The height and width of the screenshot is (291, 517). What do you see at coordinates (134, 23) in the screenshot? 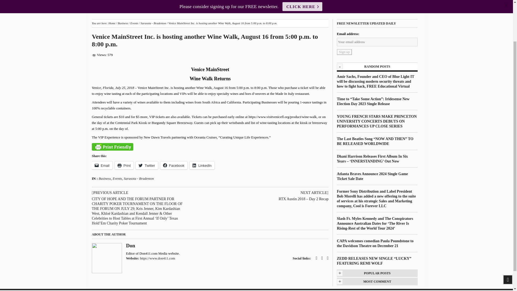
I see `Events` at bounding box center [134, 23].